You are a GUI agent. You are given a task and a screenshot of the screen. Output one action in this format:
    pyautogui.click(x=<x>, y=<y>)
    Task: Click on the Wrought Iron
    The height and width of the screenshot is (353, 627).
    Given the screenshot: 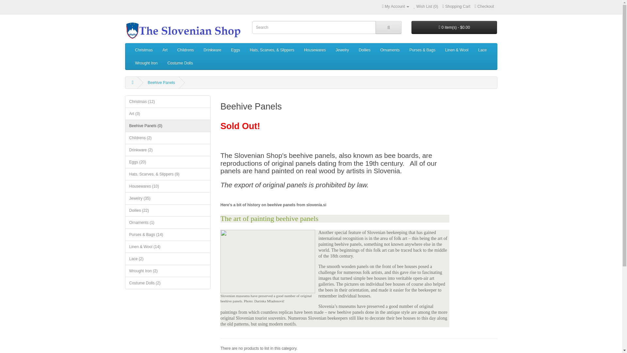 What is the action you would take?
    pyautogui.click(x=146, y=63)
    